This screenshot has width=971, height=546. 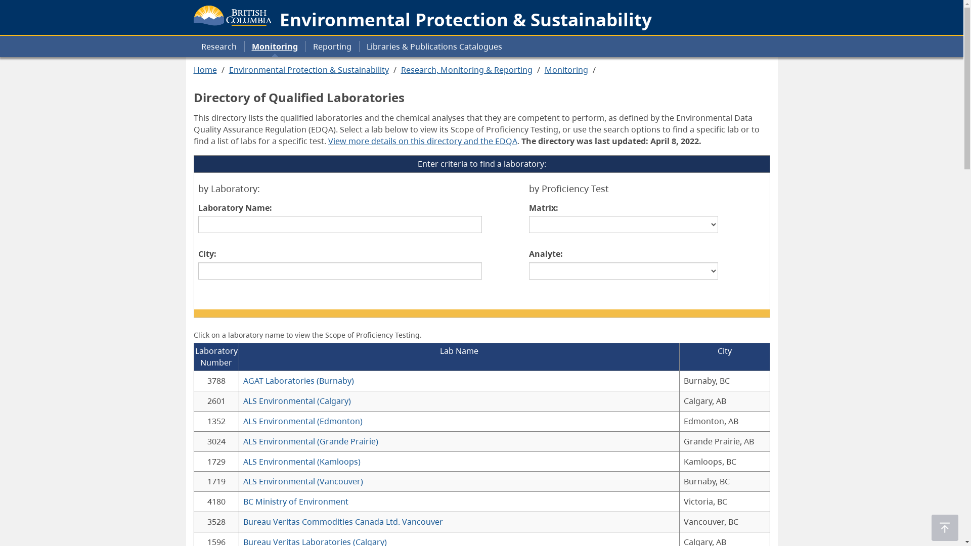 What do you see at coordinates (302, 481) in the screenshot?
I see `ALS Environmental (Vancouver)` at bounding box center [302, 481].